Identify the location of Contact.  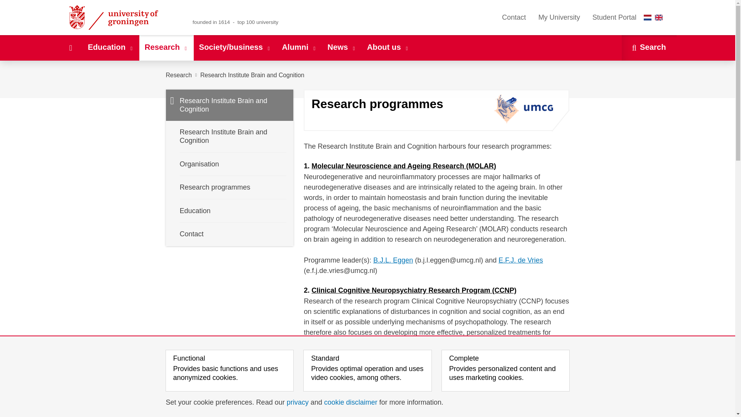
(514, 17).